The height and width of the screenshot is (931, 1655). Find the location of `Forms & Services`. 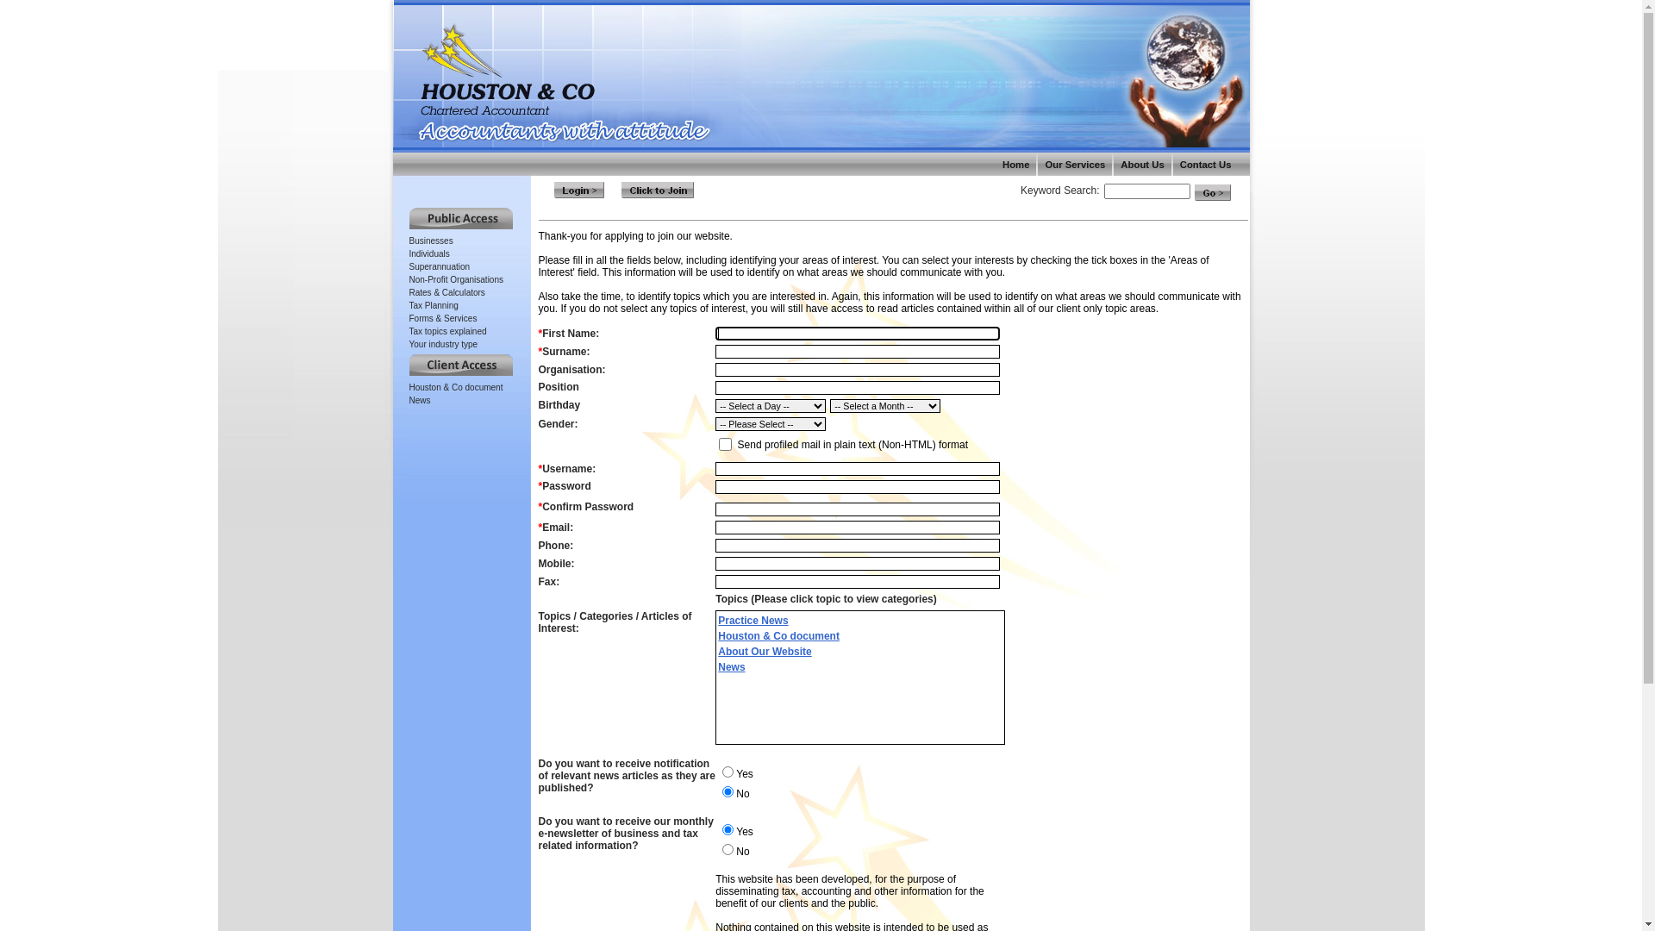

Forms & Services is located at coordinates (443, 319).